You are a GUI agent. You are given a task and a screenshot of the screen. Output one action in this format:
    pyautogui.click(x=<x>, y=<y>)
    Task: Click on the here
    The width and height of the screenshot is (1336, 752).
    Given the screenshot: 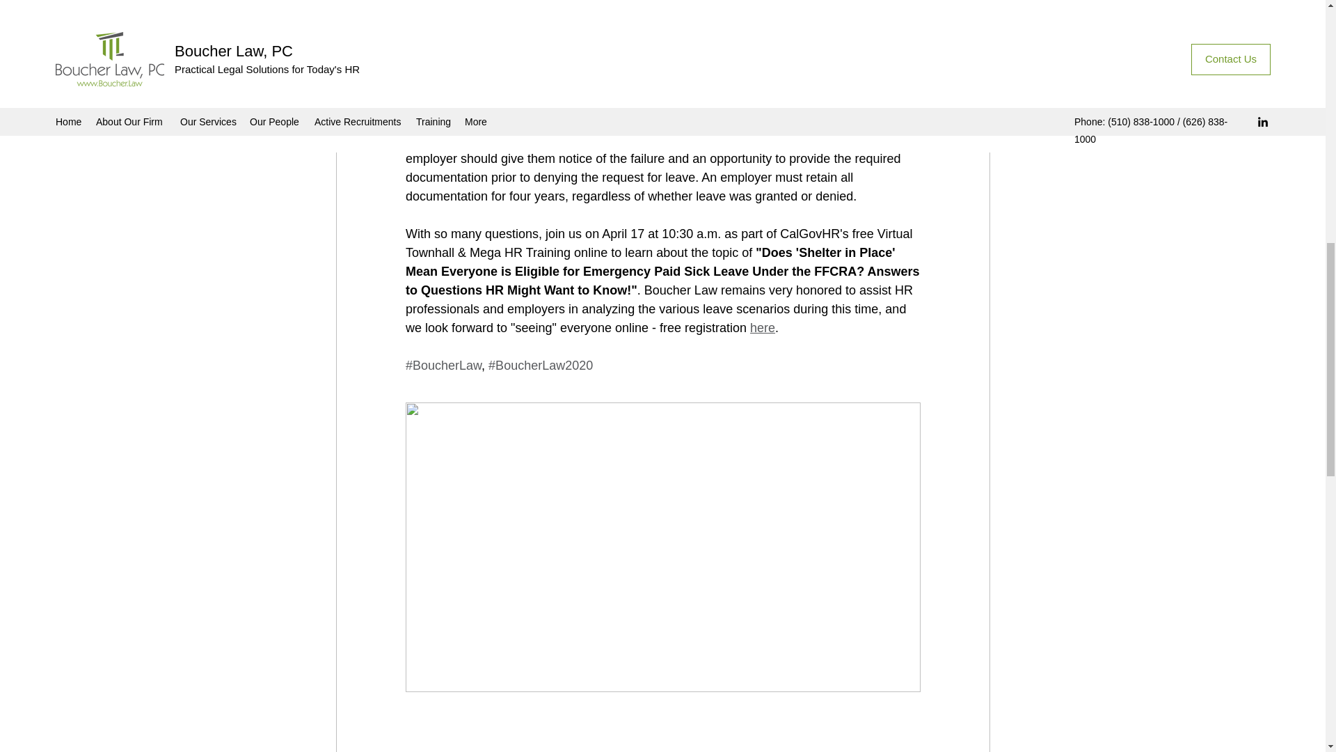 What is the action you would take?
    pyautogui.click(x=762, y=327)
    